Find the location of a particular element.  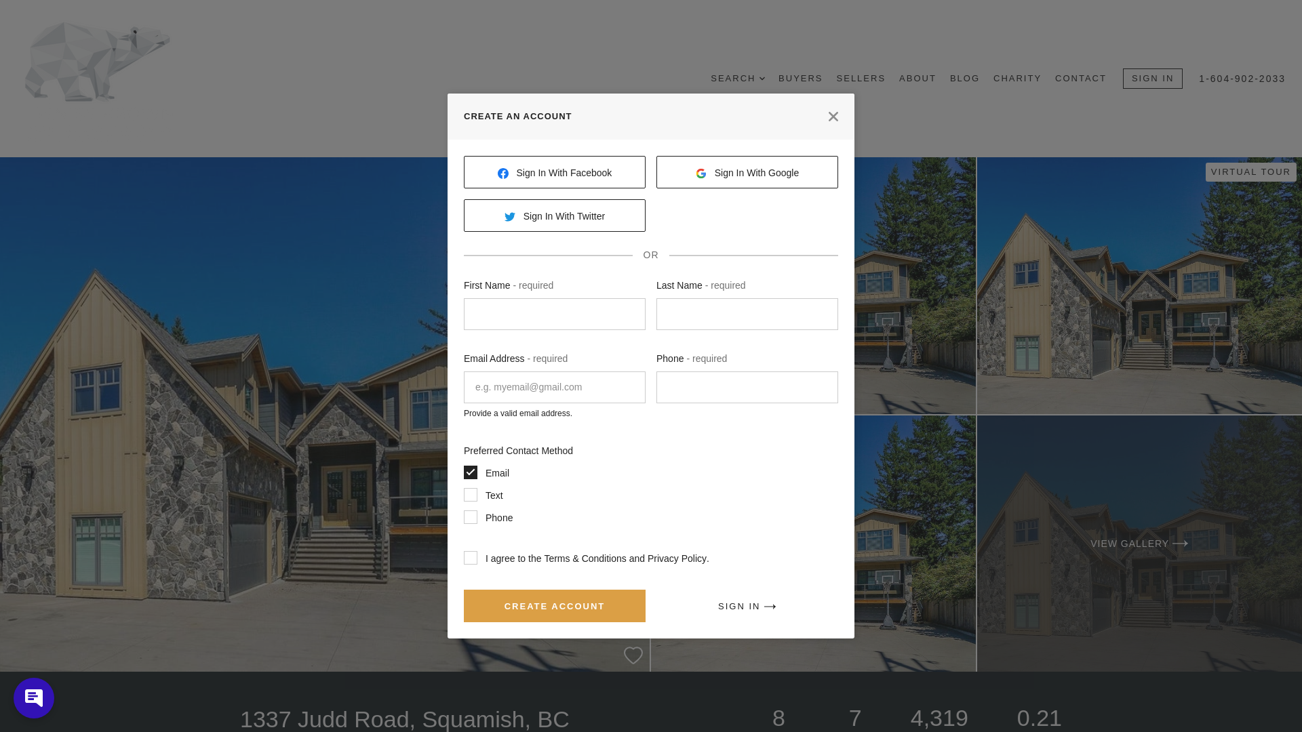

SELLERS is located at coordinates (861, 79).